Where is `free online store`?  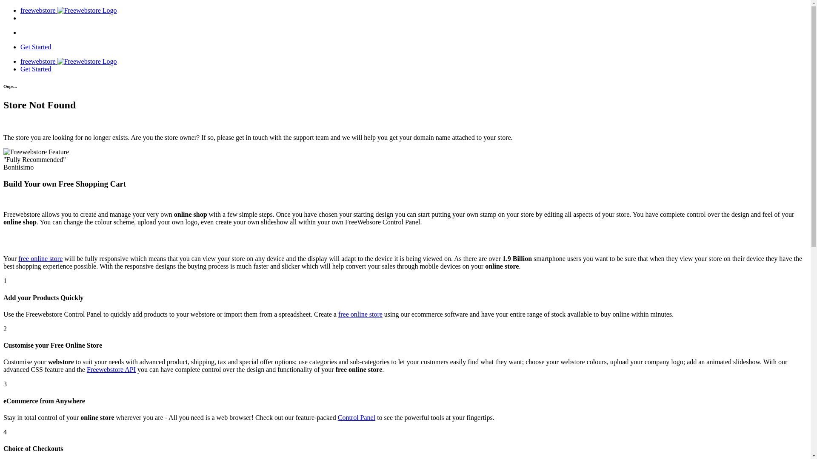 free online store is located at coordinates (40, 258).